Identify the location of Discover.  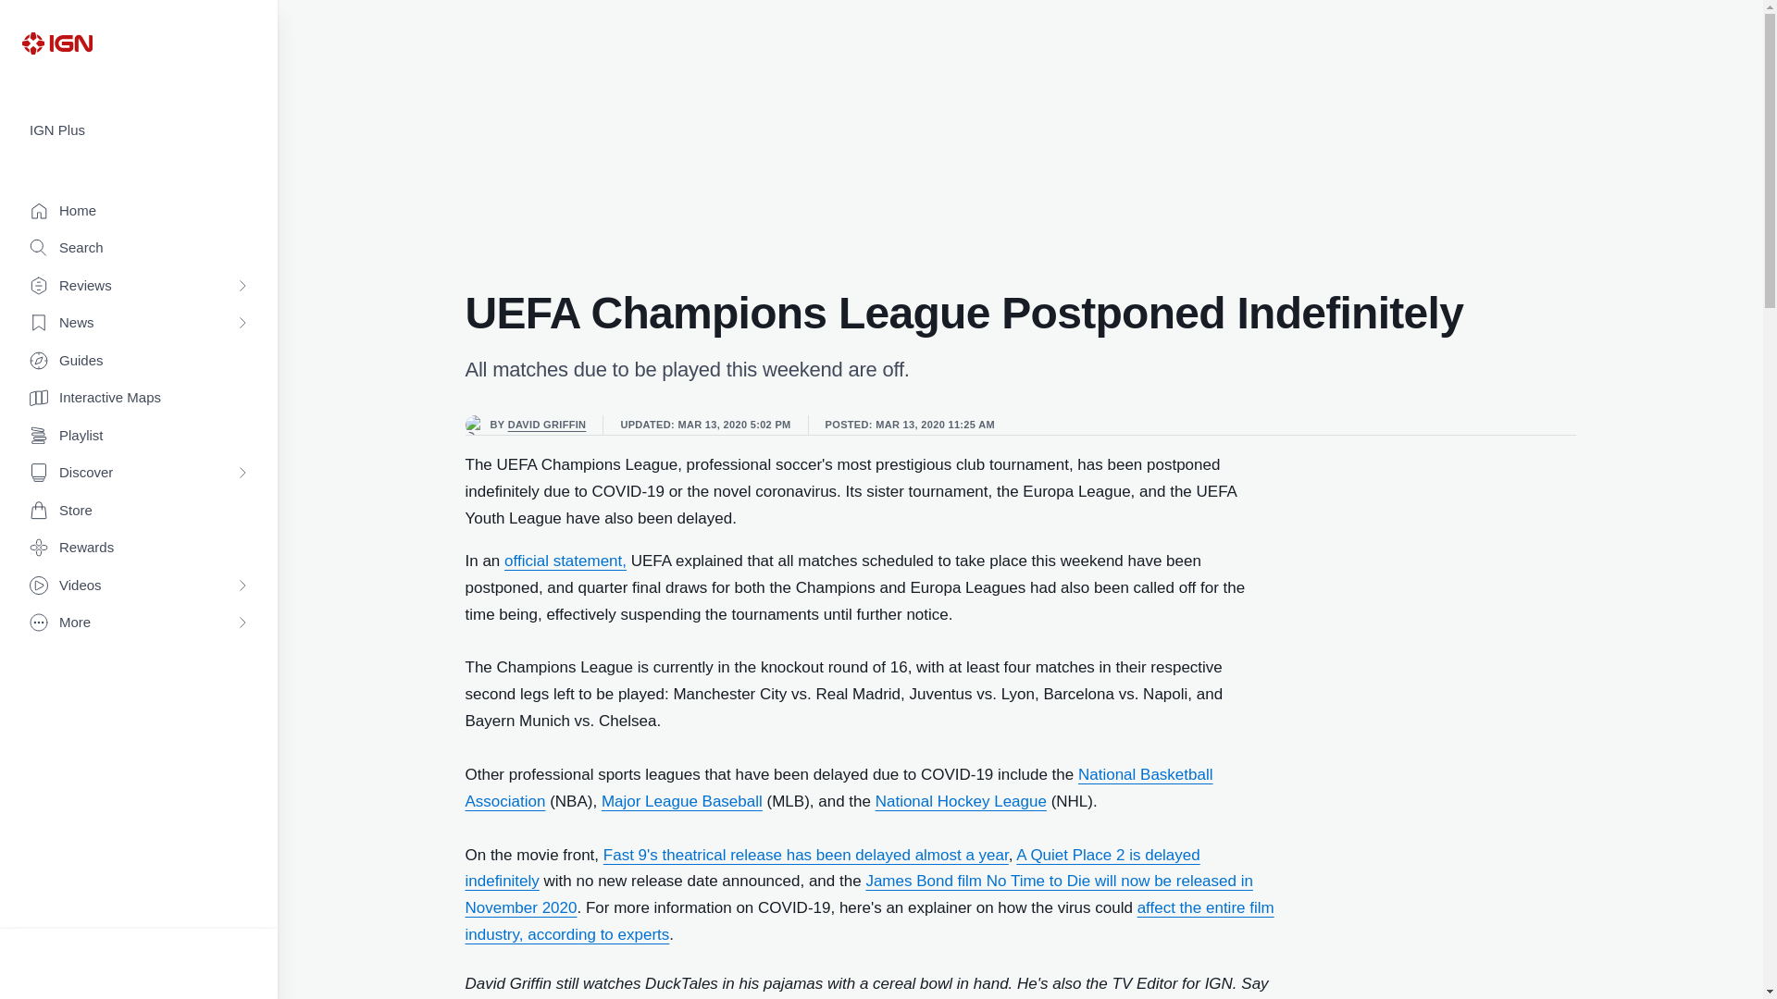
(139, 474).